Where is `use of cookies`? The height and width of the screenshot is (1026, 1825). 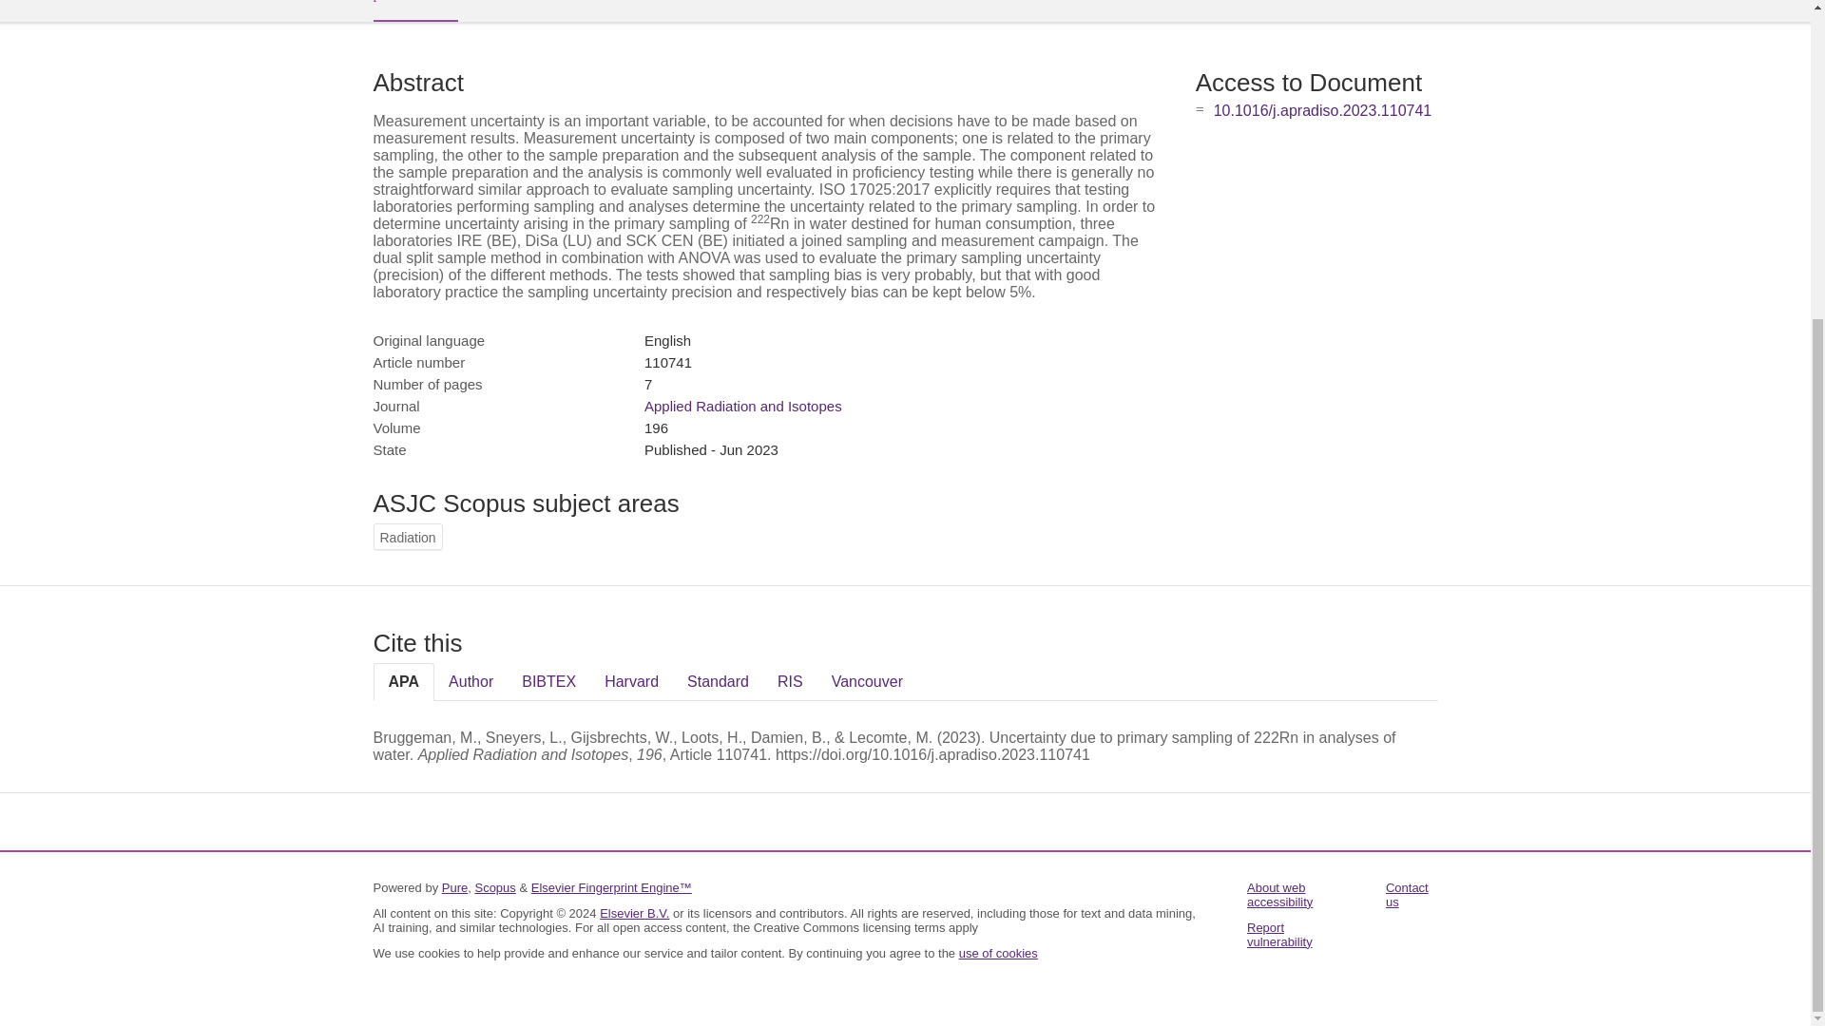
use of cookies is located at coordinates (998, 952).